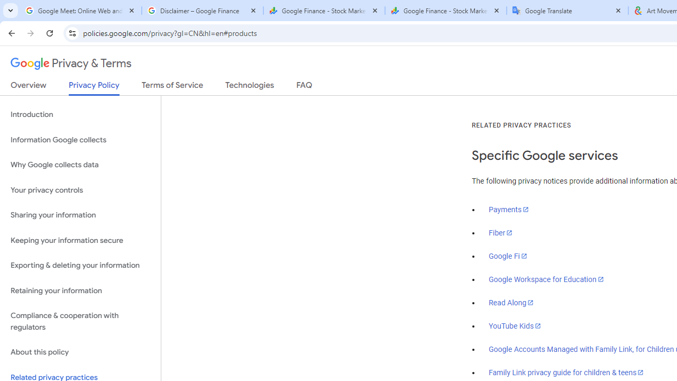  What do you see at coordinates (567, 11) in the screenshot?
I see `Google Translate` at bounding box center [567, 11].